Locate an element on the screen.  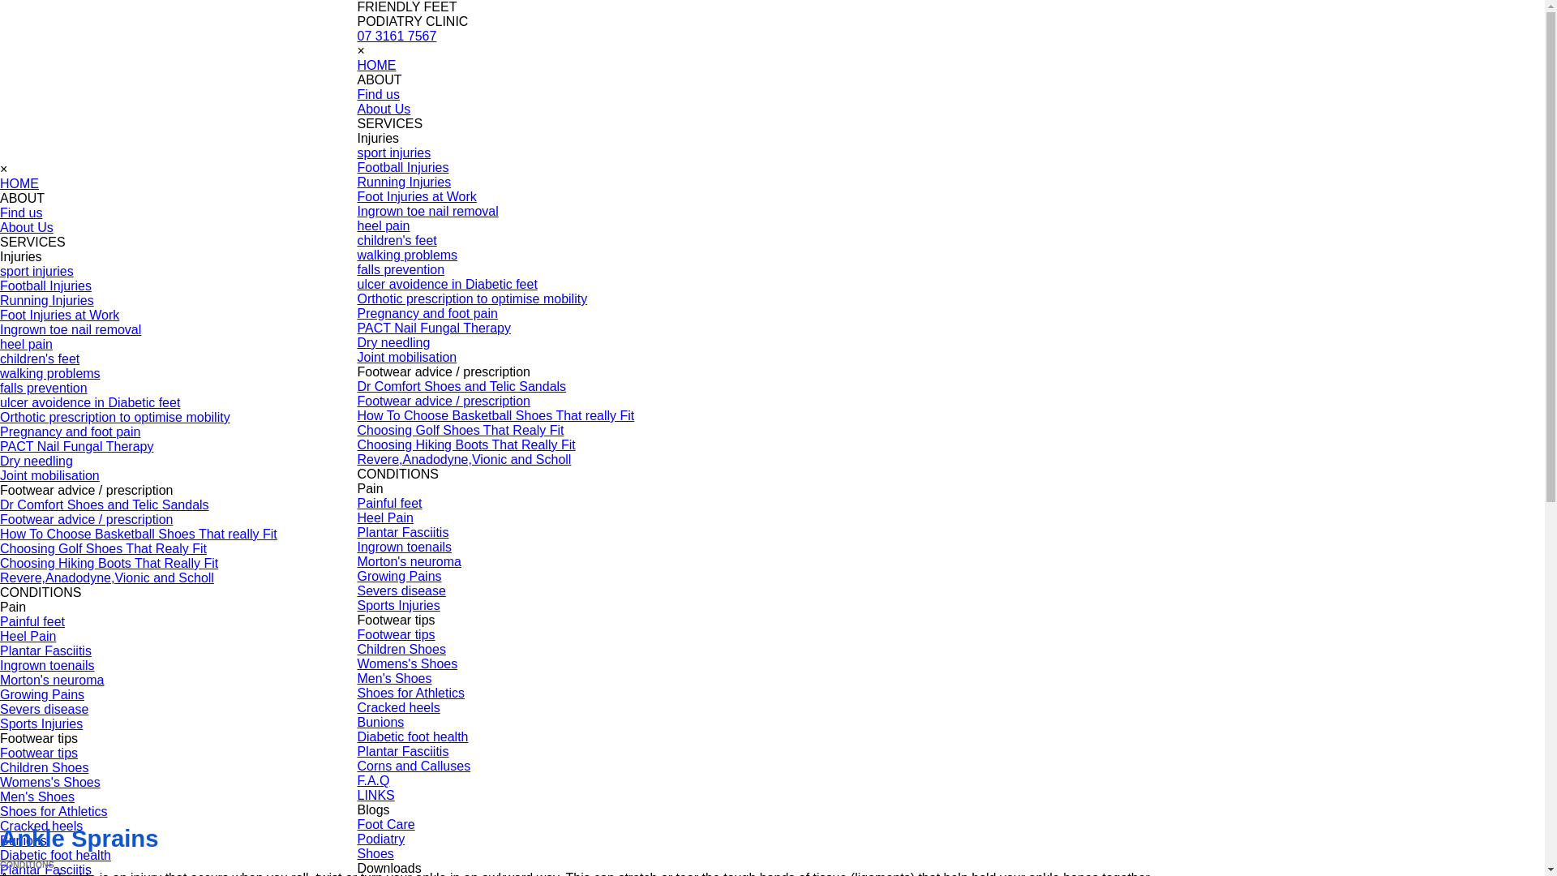
HOME is located at coordinates (19, 183).